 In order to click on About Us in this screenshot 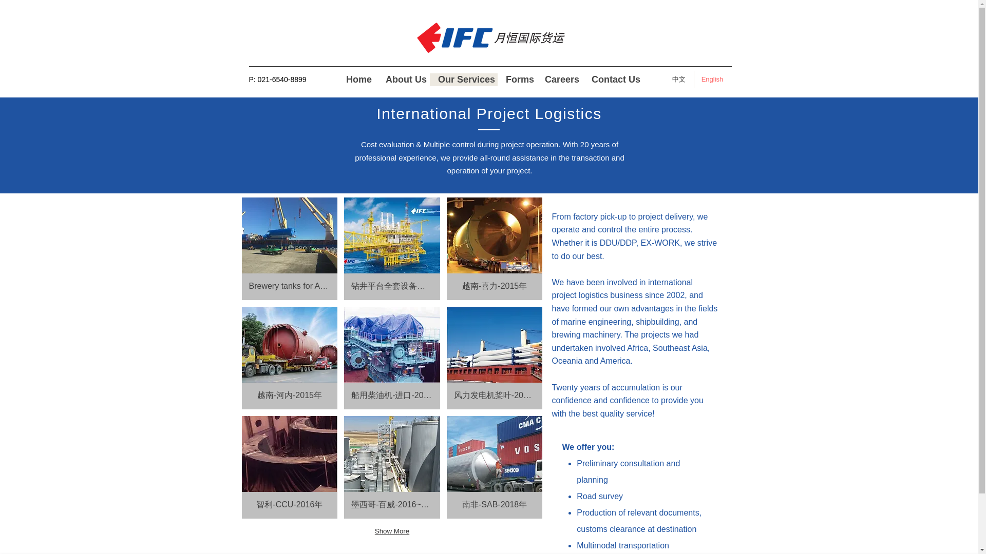, I will do `click(404, 80)`.